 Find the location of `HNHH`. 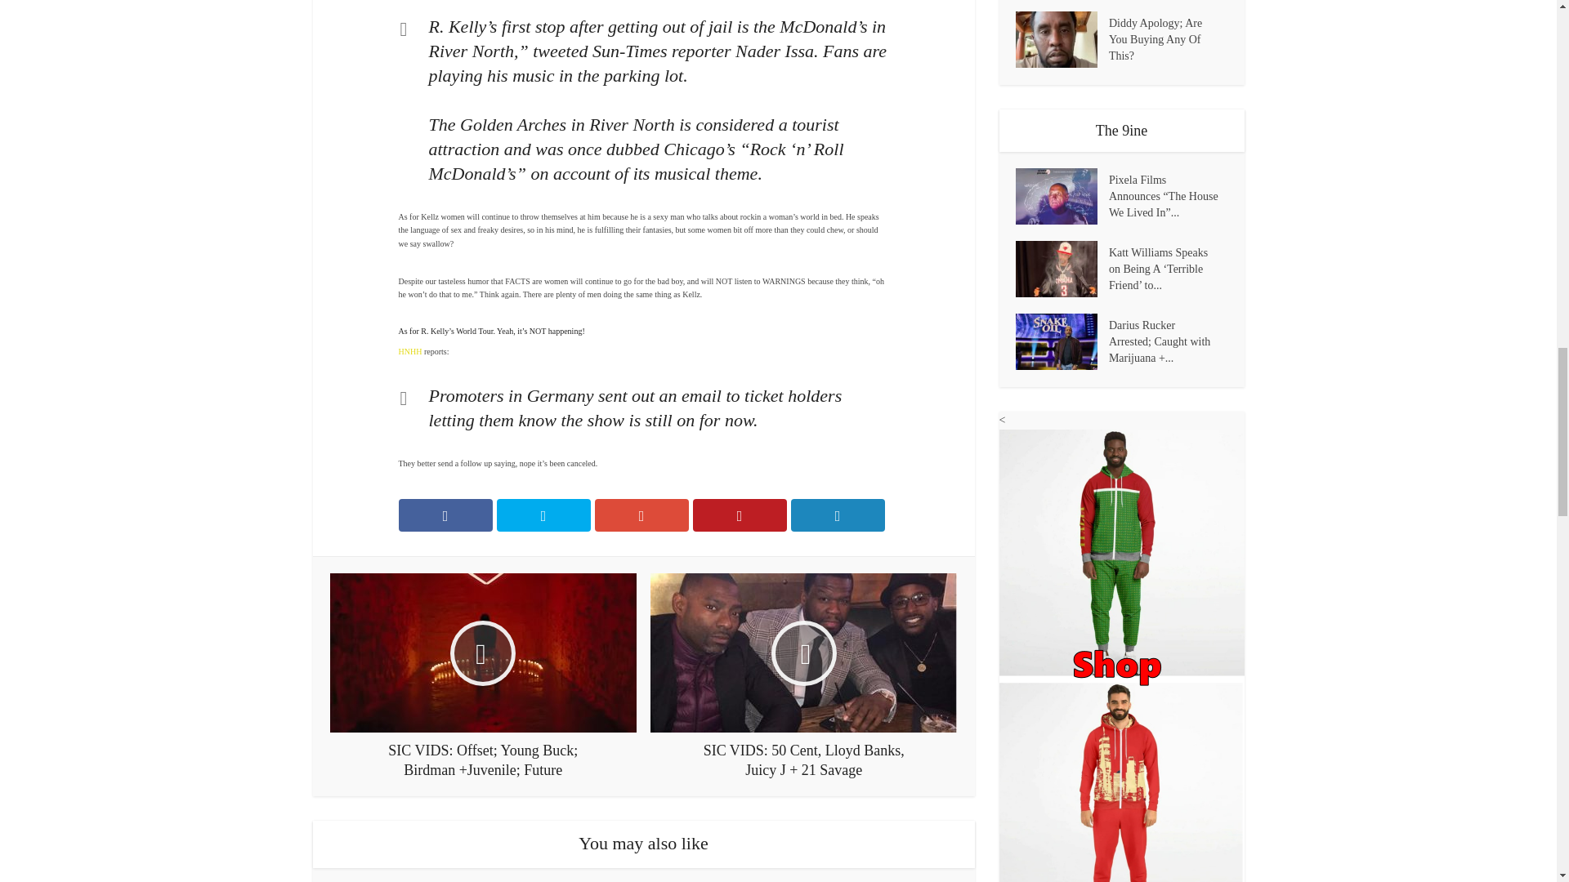

HNHH is located at coordinates (410, 351).